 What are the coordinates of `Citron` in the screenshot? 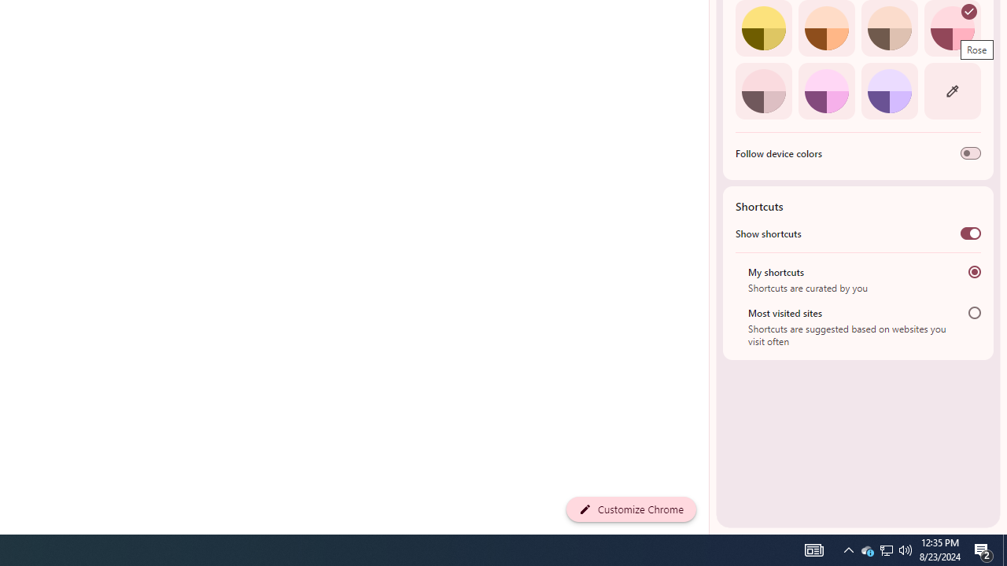 It's located at (763, 28).